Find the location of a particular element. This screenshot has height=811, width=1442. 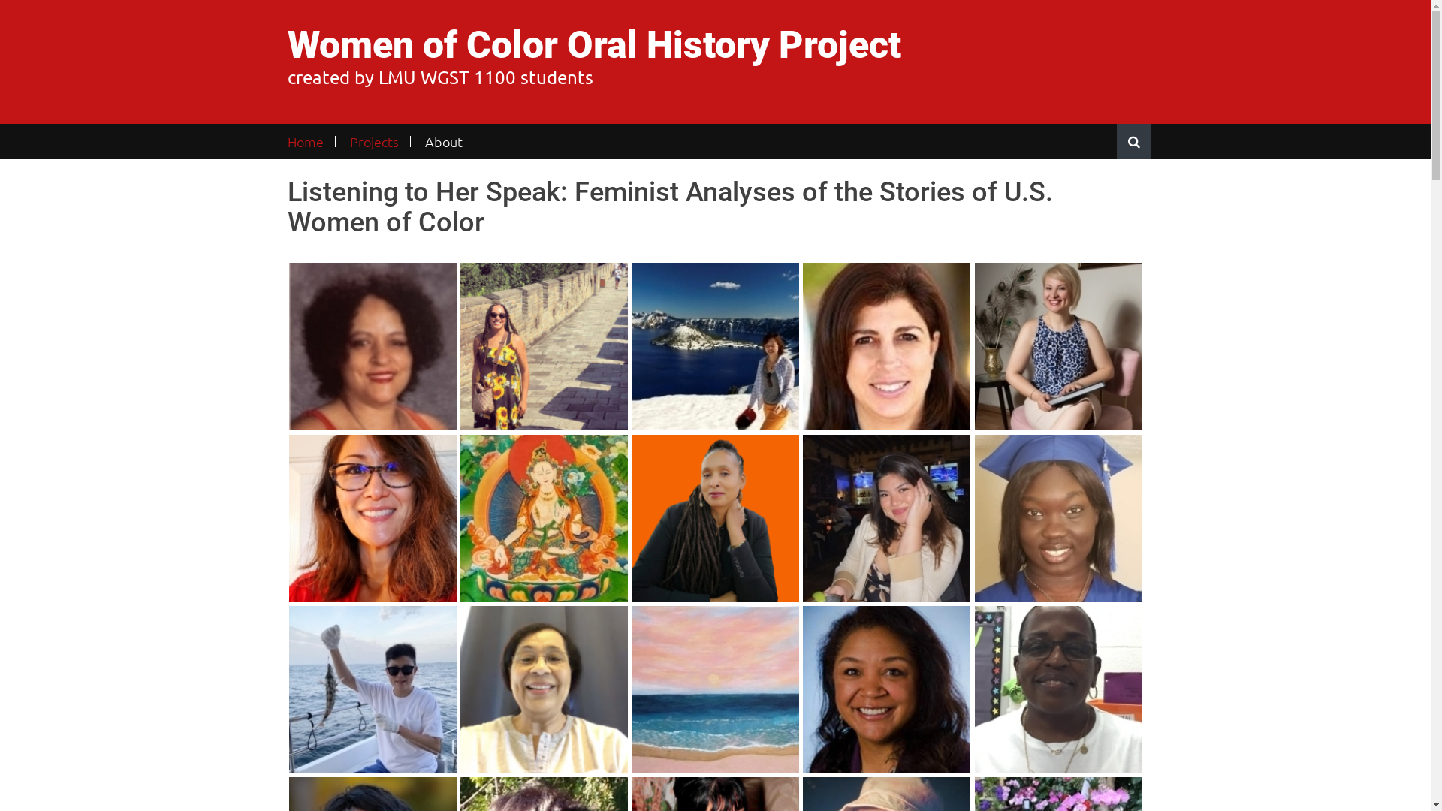

Maddie&#039;s Interview with Erica Thomson is located at coordinates (373, 347).